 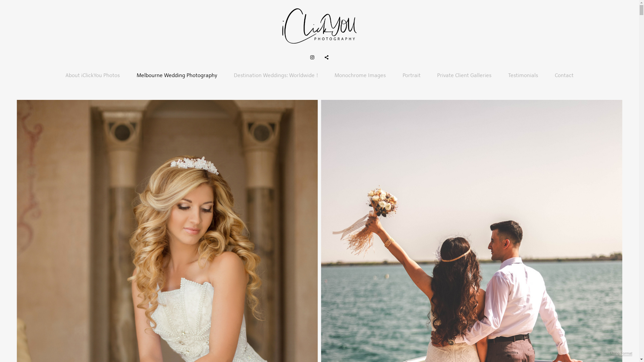 What do you see at coordinates (360, 76) in the screenshot?
I see `Monochrome Images` at bounding box center [360, 76].